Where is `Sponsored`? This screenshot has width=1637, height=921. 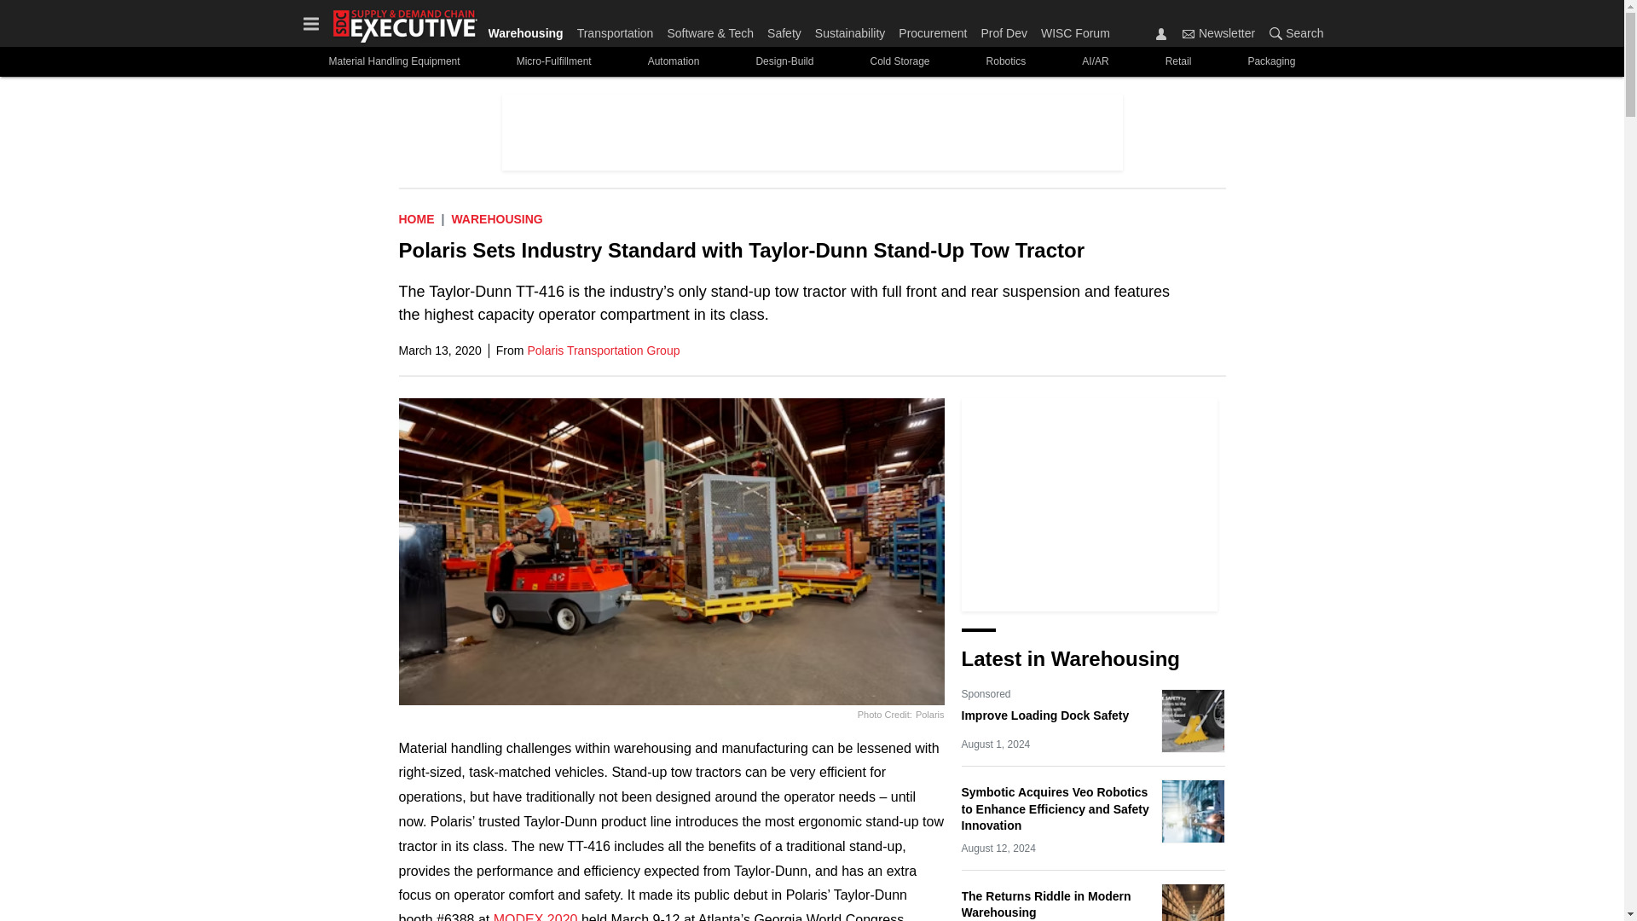
Sponsored is located at coordinates (986, 694).